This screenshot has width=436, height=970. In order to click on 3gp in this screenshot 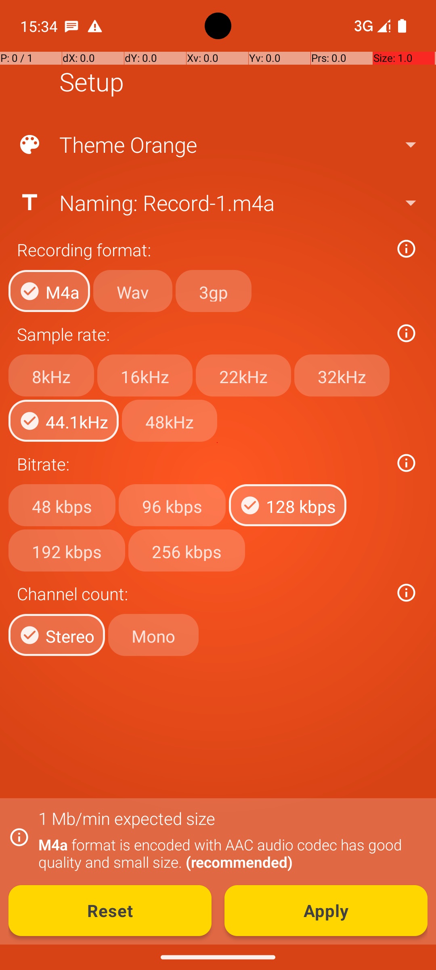, I will do `click(214, 291)`.